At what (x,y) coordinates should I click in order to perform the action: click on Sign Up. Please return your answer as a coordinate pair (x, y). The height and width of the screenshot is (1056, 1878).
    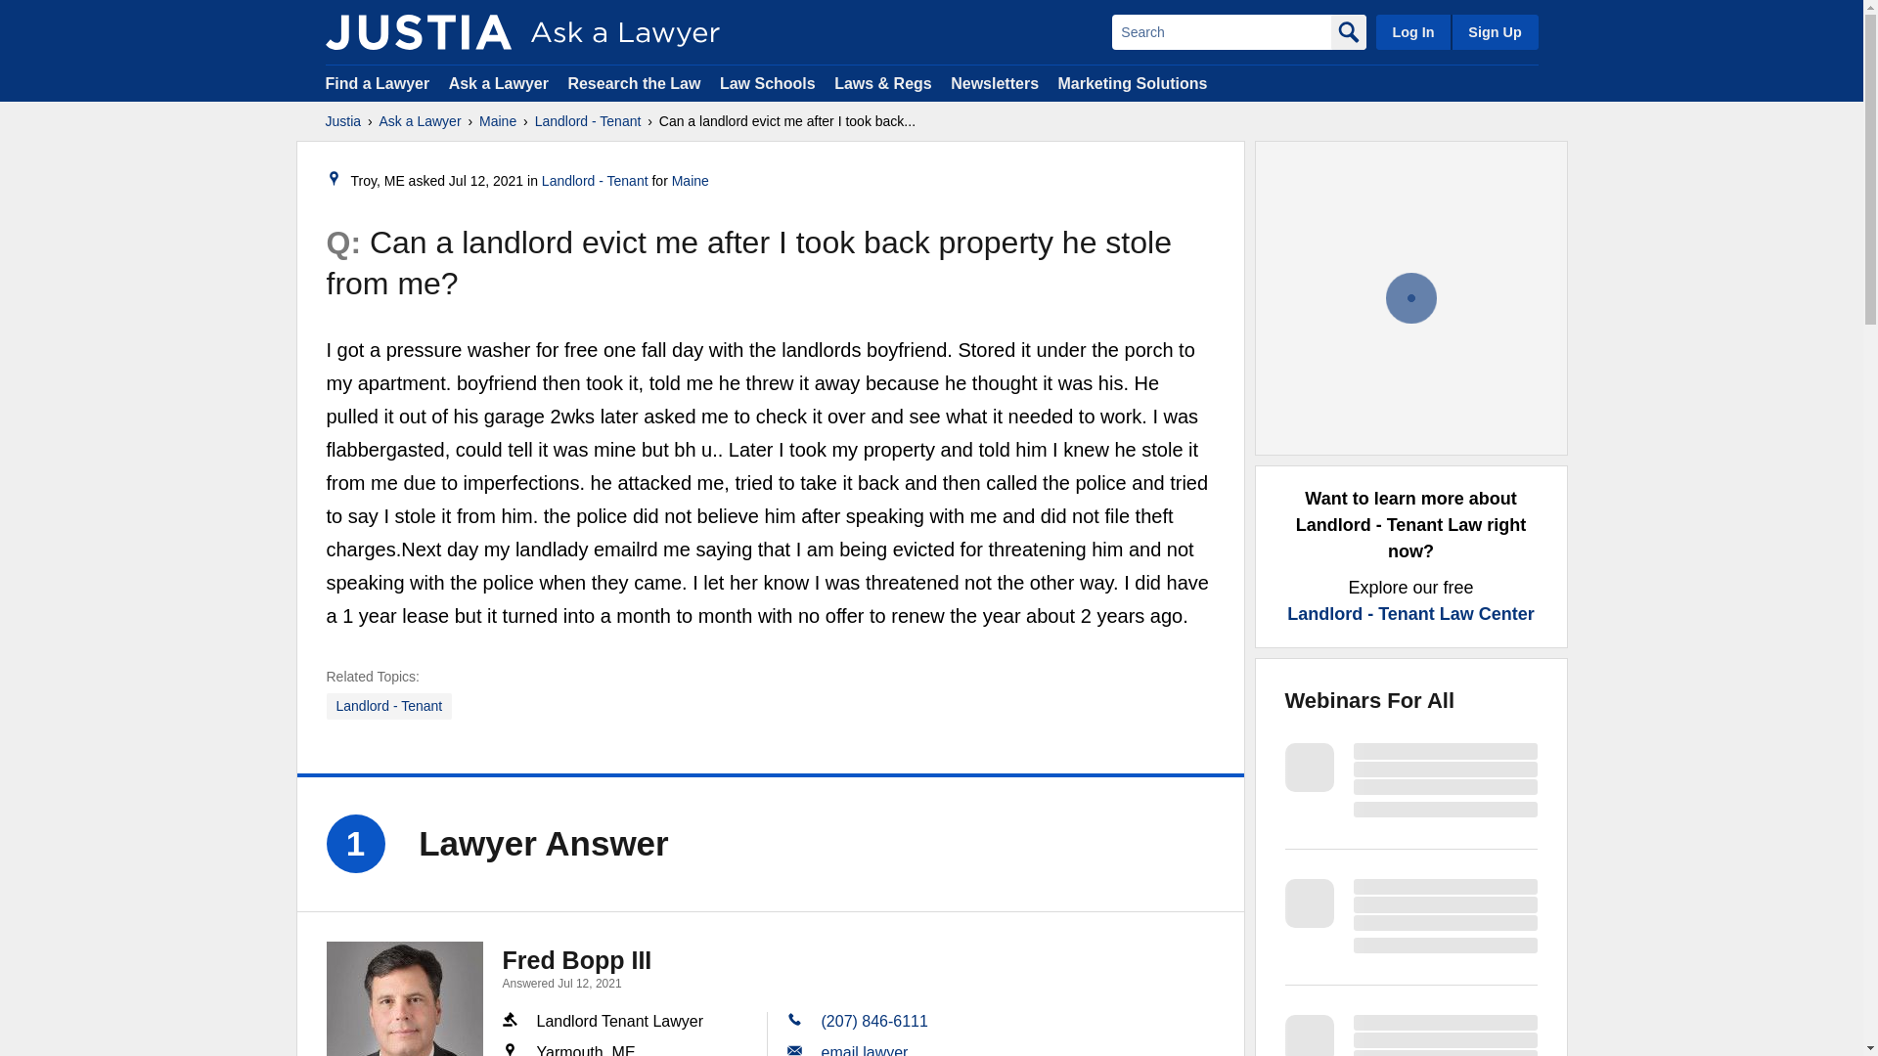
    Looking at the image, I should click on (1494, 31).